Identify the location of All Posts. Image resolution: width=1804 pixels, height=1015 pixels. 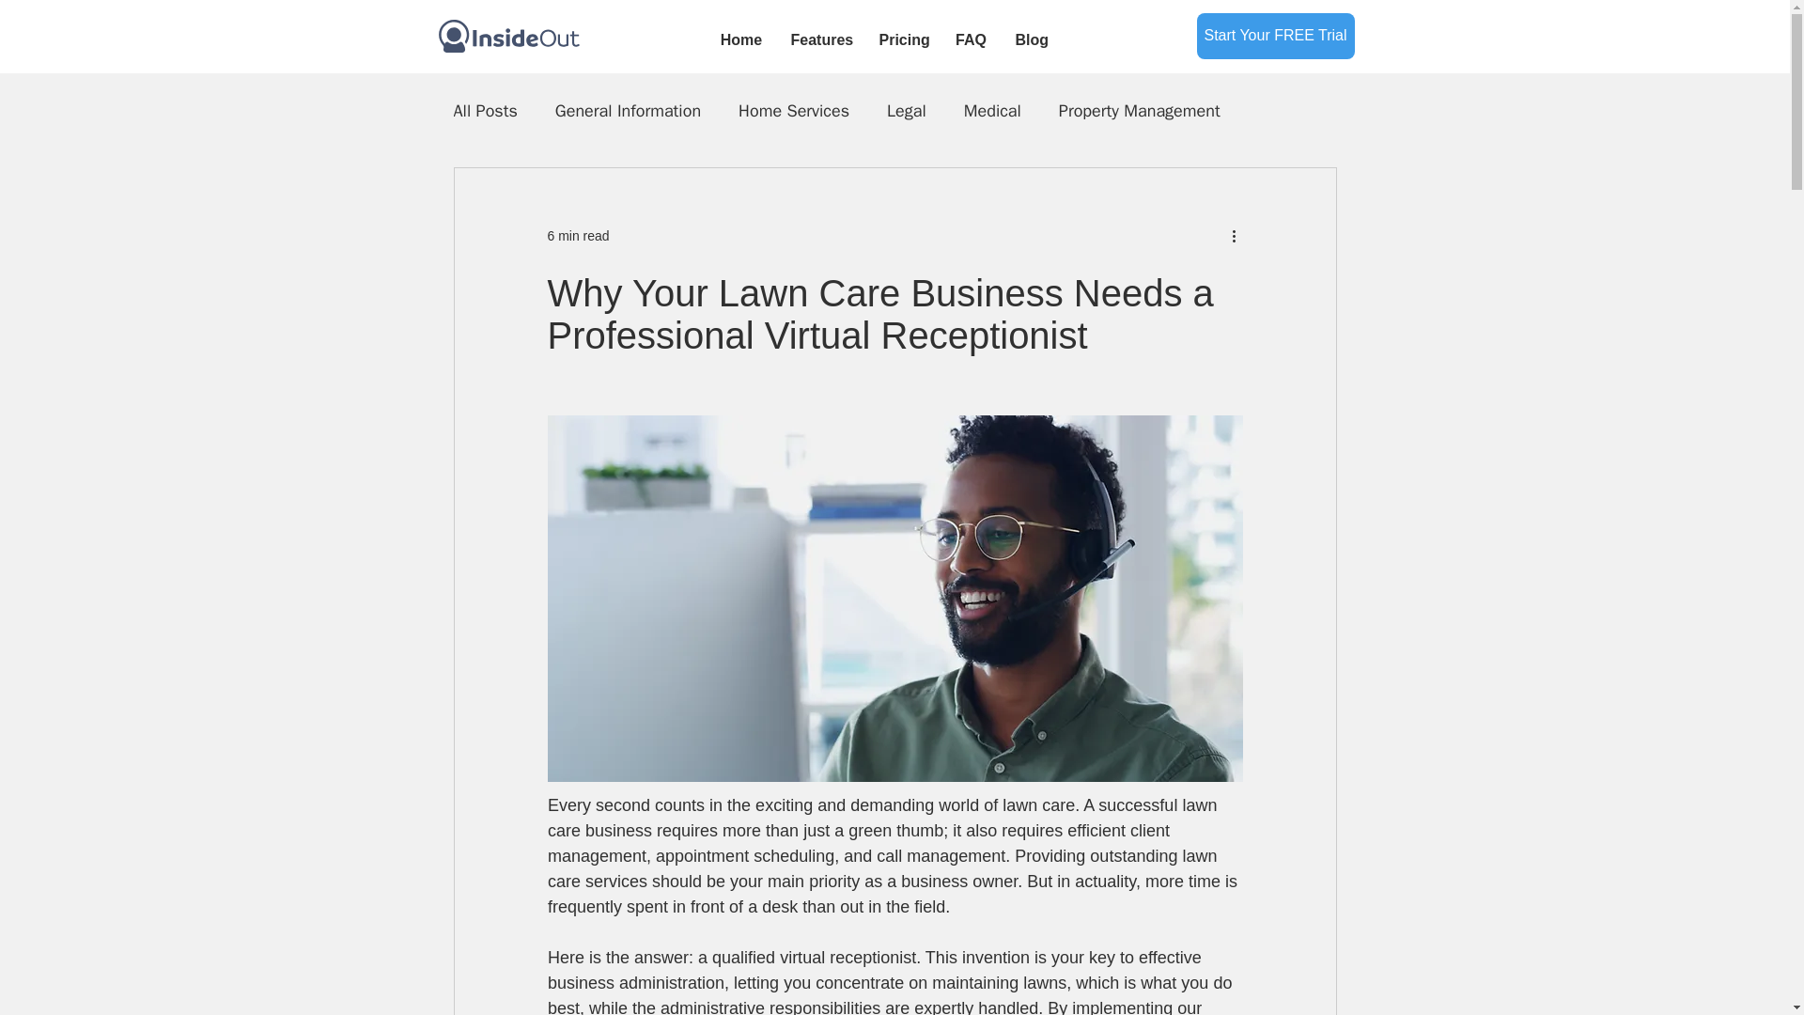
(484, 110).